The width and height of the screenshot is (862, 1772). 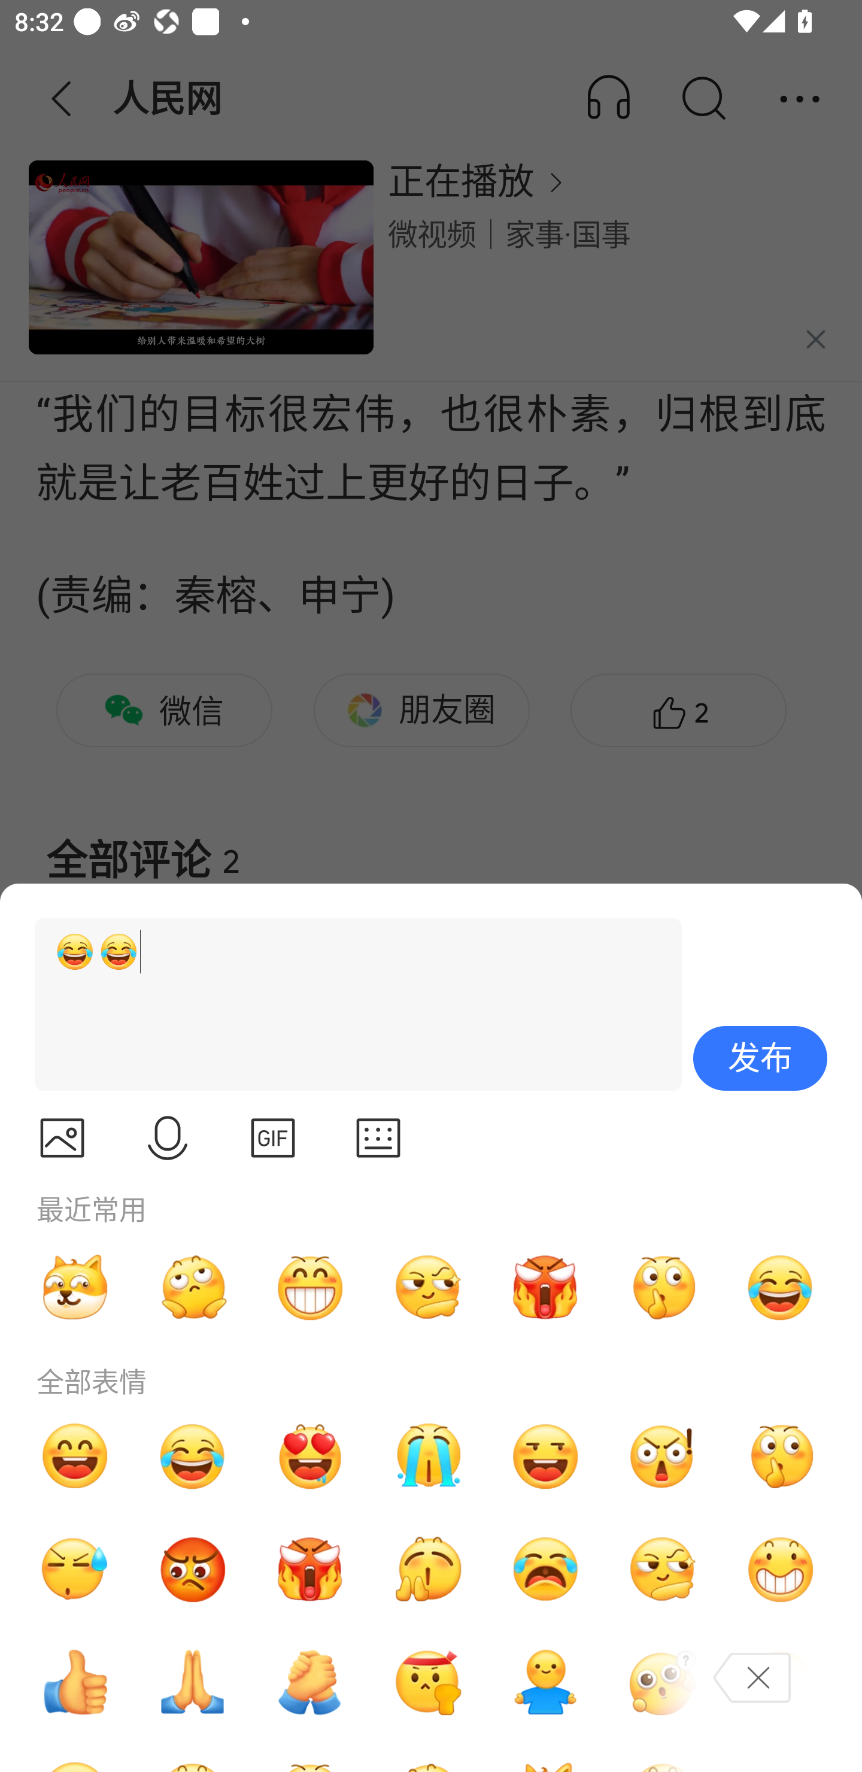 What do you see at coordinates (663, 1456) in the screenshot?
I see `吃惊` at bounding box center [663, 1456].